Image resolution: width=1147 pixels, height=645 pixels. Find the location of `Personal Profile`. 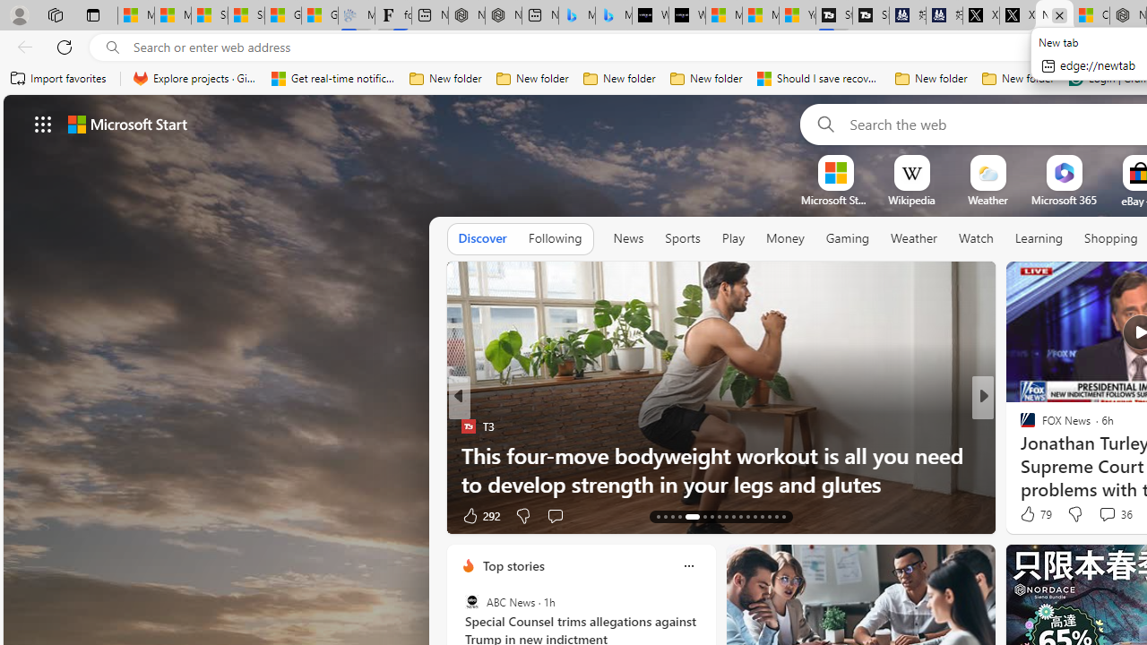

Personal Profile is located at coordinates (19, 14).